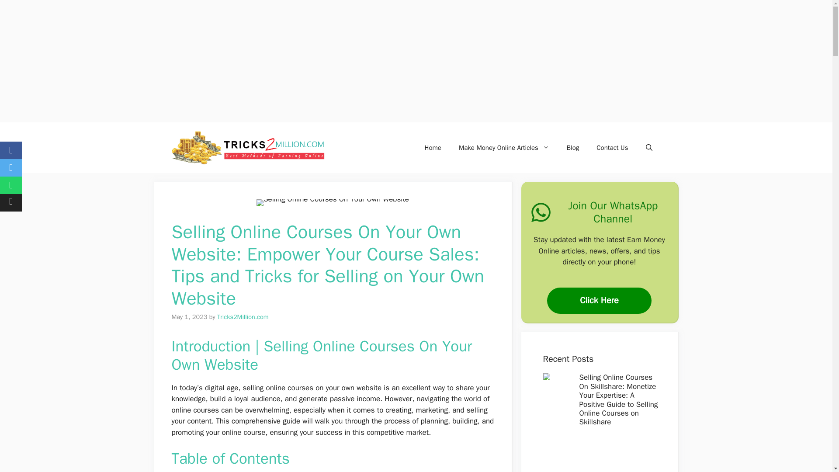  Describe the element at coordinates (433, 148) in the screenshot. I see `Home` at that location.